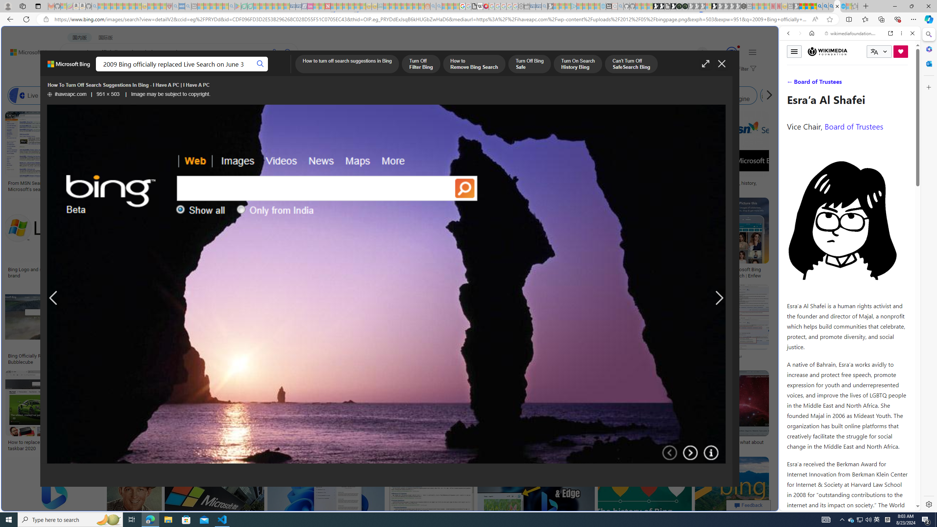 The image size is (937, 527). Describe the element at coordinates (827, 51) in the screenshot. I see `Wikimedia Foundation` at that location.